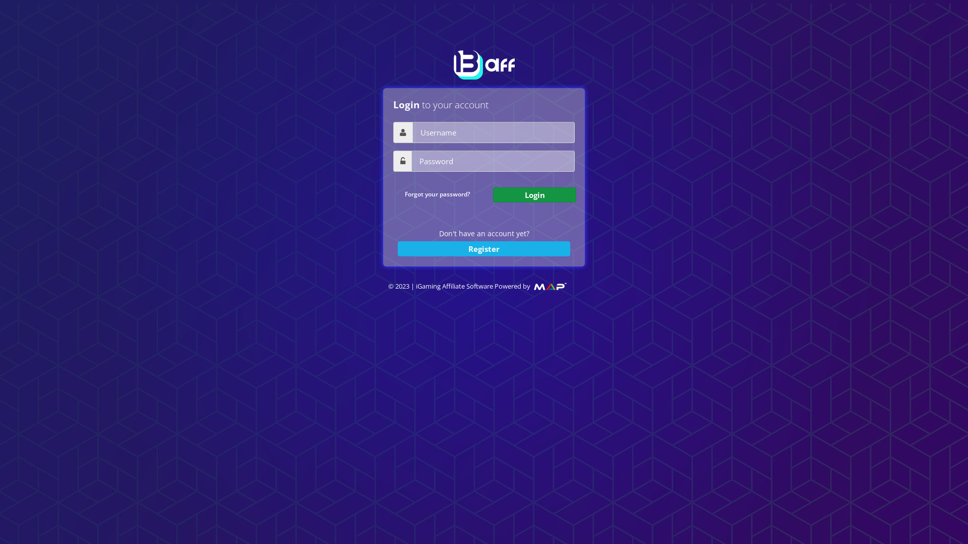 The width and height of the screenshot is (968, 544). What do you see at coordinates (534, 195) in the screenshot?
I see `Login` at bounding box center [534, 195].